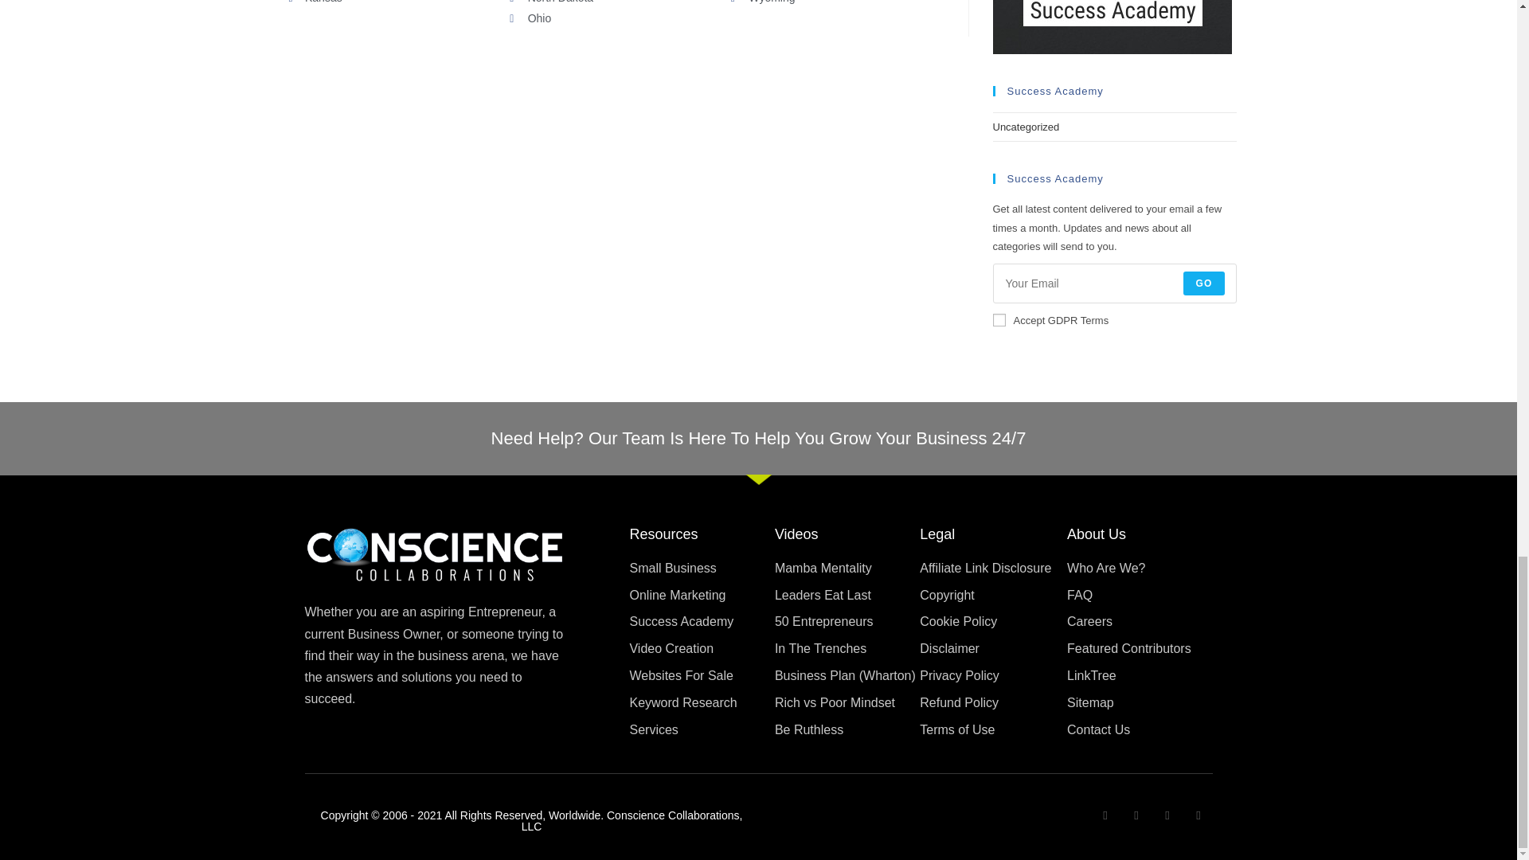 The image size is (1529, 860). Describe the element at coordinates (999, 320) in the screenshot. I see `1` at that location.